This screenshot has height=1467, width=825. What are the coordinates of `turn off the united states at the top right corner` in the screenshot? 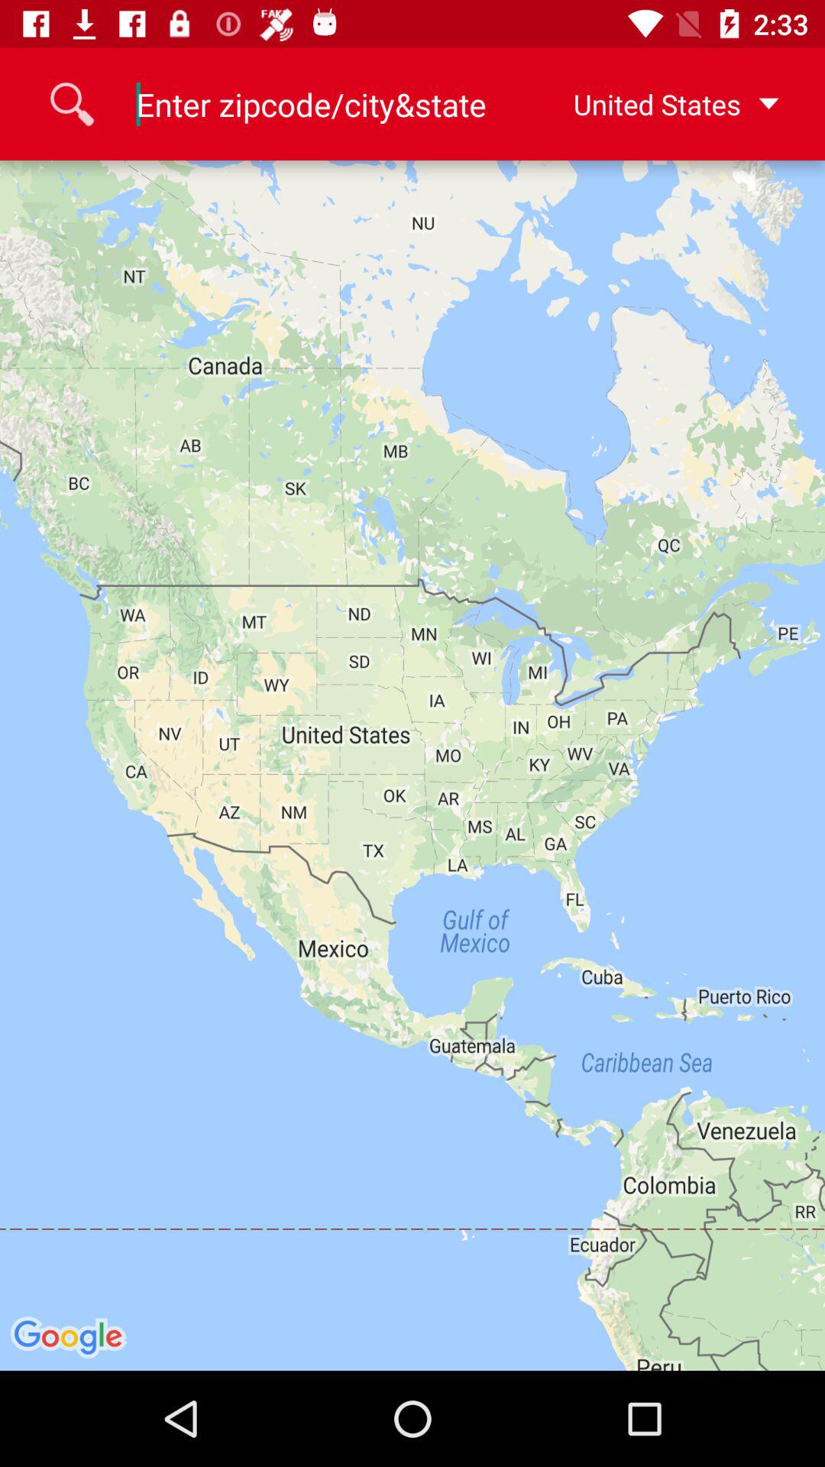 It's located at (652, 104).